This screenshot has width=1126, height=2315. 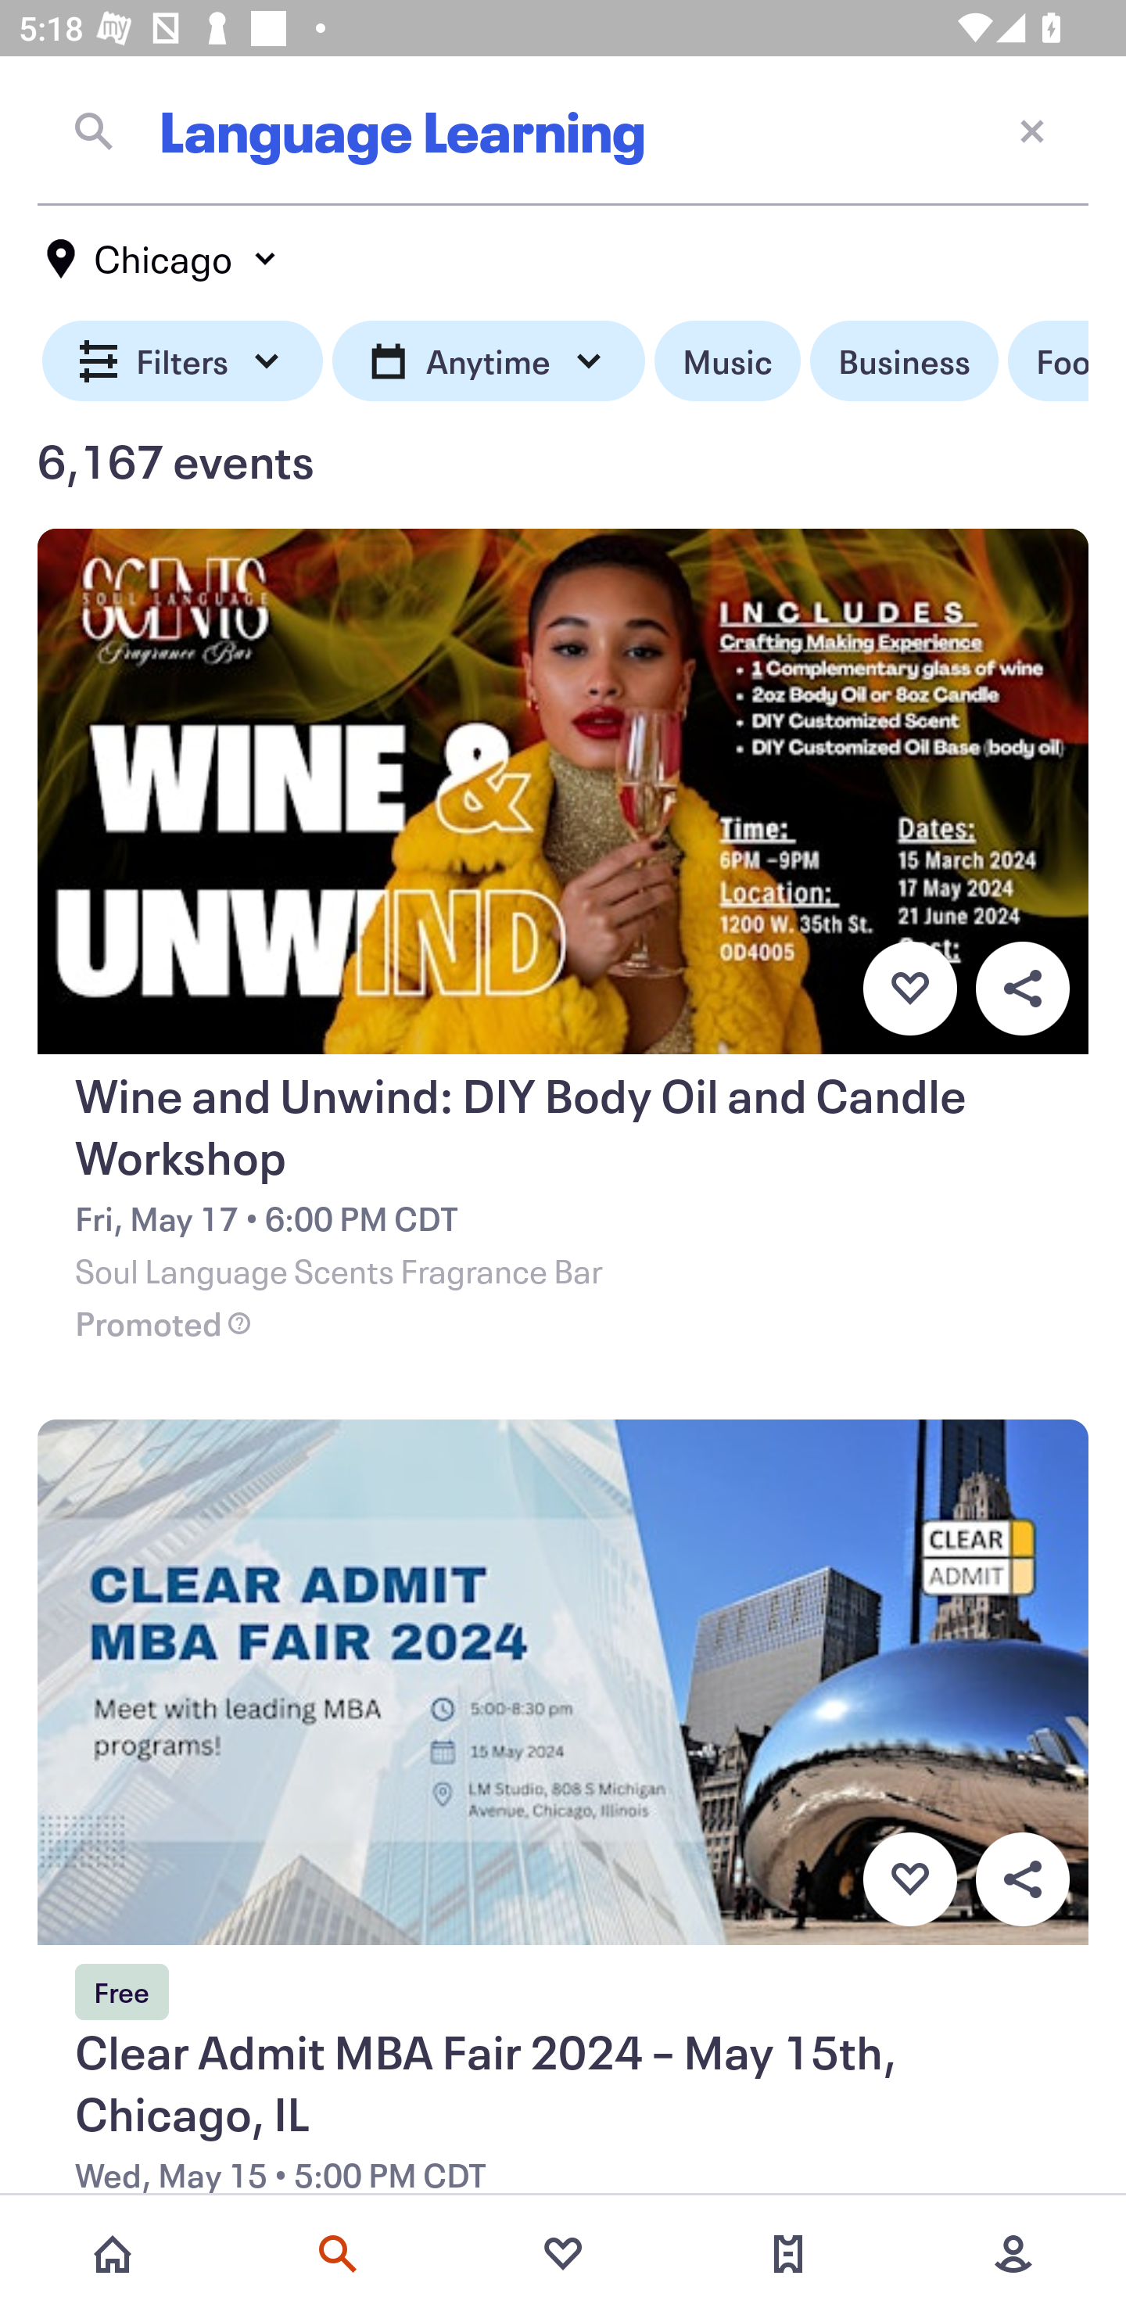 What do you see at coordinates (1022, 1879) in the screenshot?
I see `Overflow menu button` at bounding box center [1022, 1879].